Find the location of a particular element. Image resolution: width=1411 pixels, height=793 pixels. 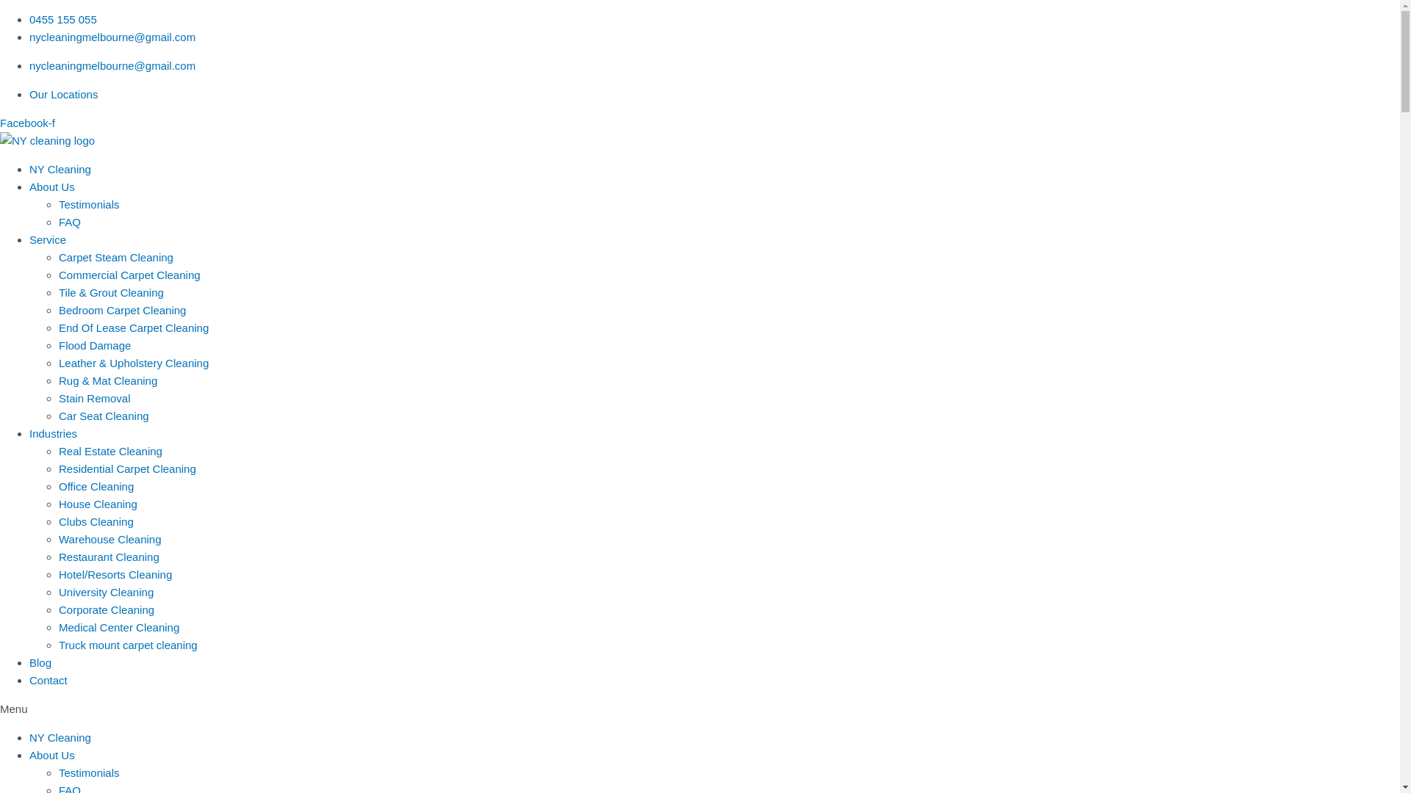

End Of Lease Carpet Cleaning is located at coordinates (134, 327).